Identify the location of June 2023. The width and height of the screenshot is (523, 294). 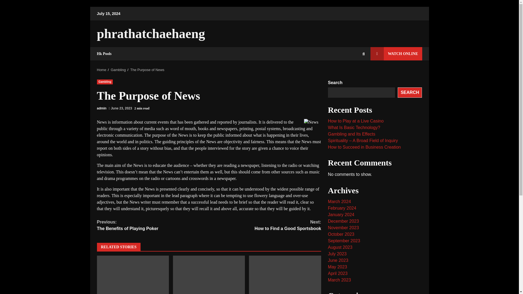
(147, 70).